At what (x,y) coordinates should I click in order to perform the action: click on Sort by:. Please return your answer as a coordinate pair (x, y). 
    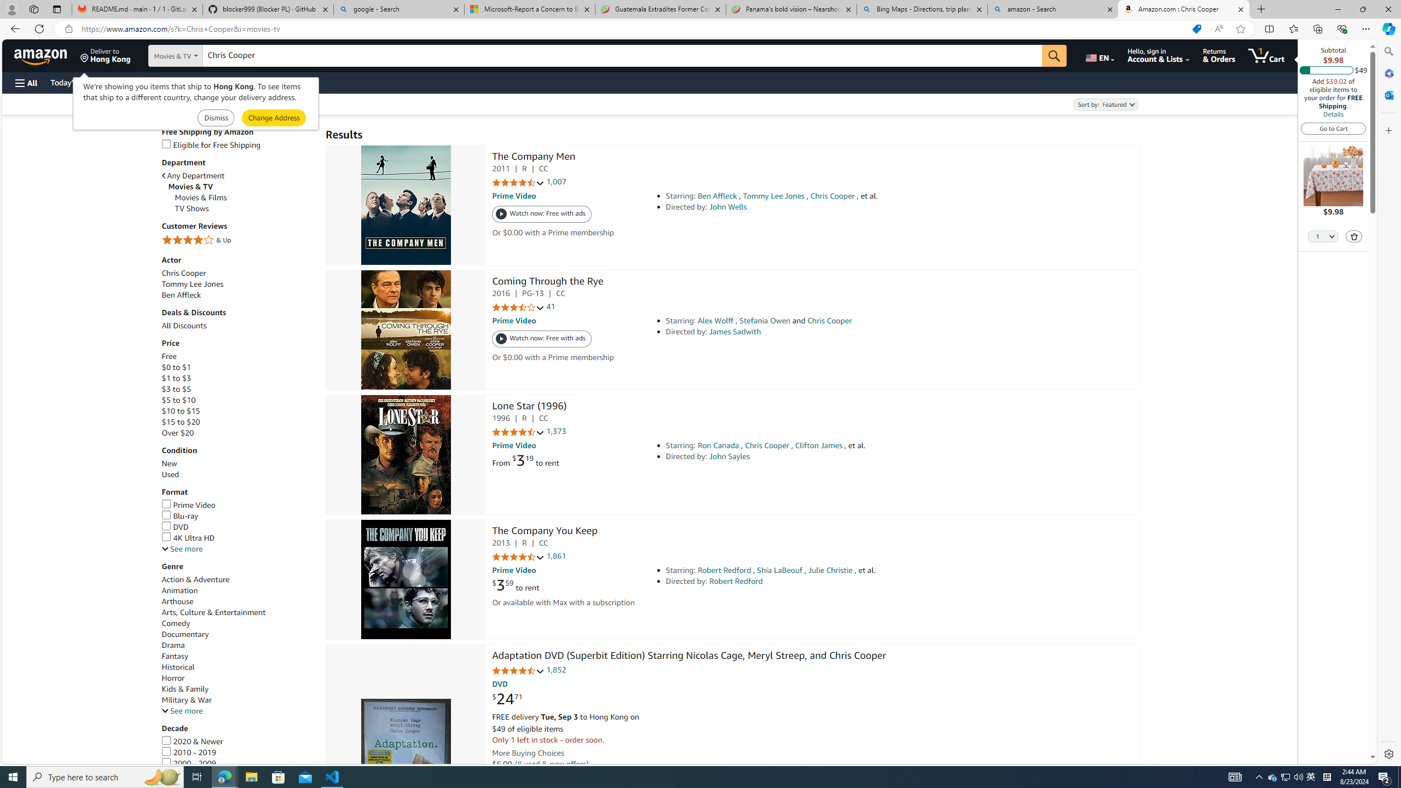
    Looking at the image, I should click on (1105, 104).